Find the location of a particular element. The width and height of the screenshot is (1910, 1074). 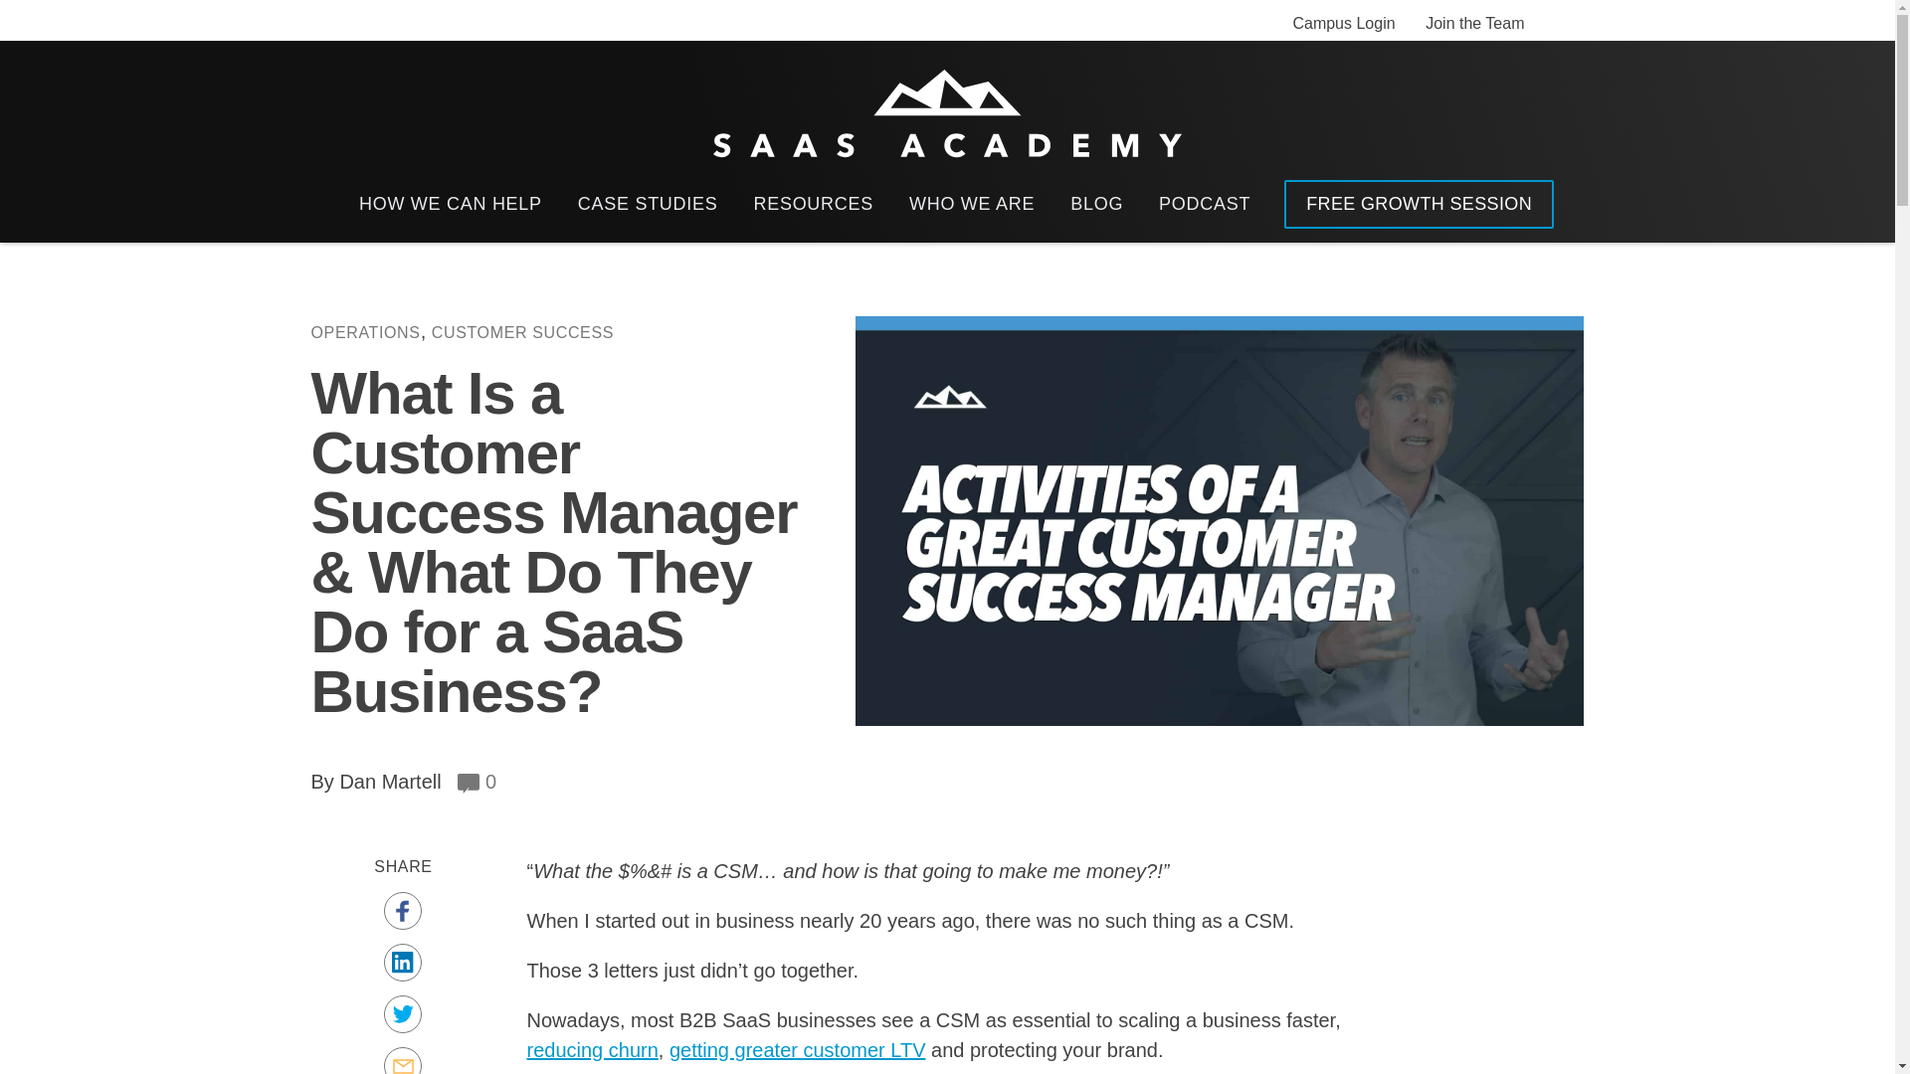

RESOURCES is located at coordinates (812, 205).